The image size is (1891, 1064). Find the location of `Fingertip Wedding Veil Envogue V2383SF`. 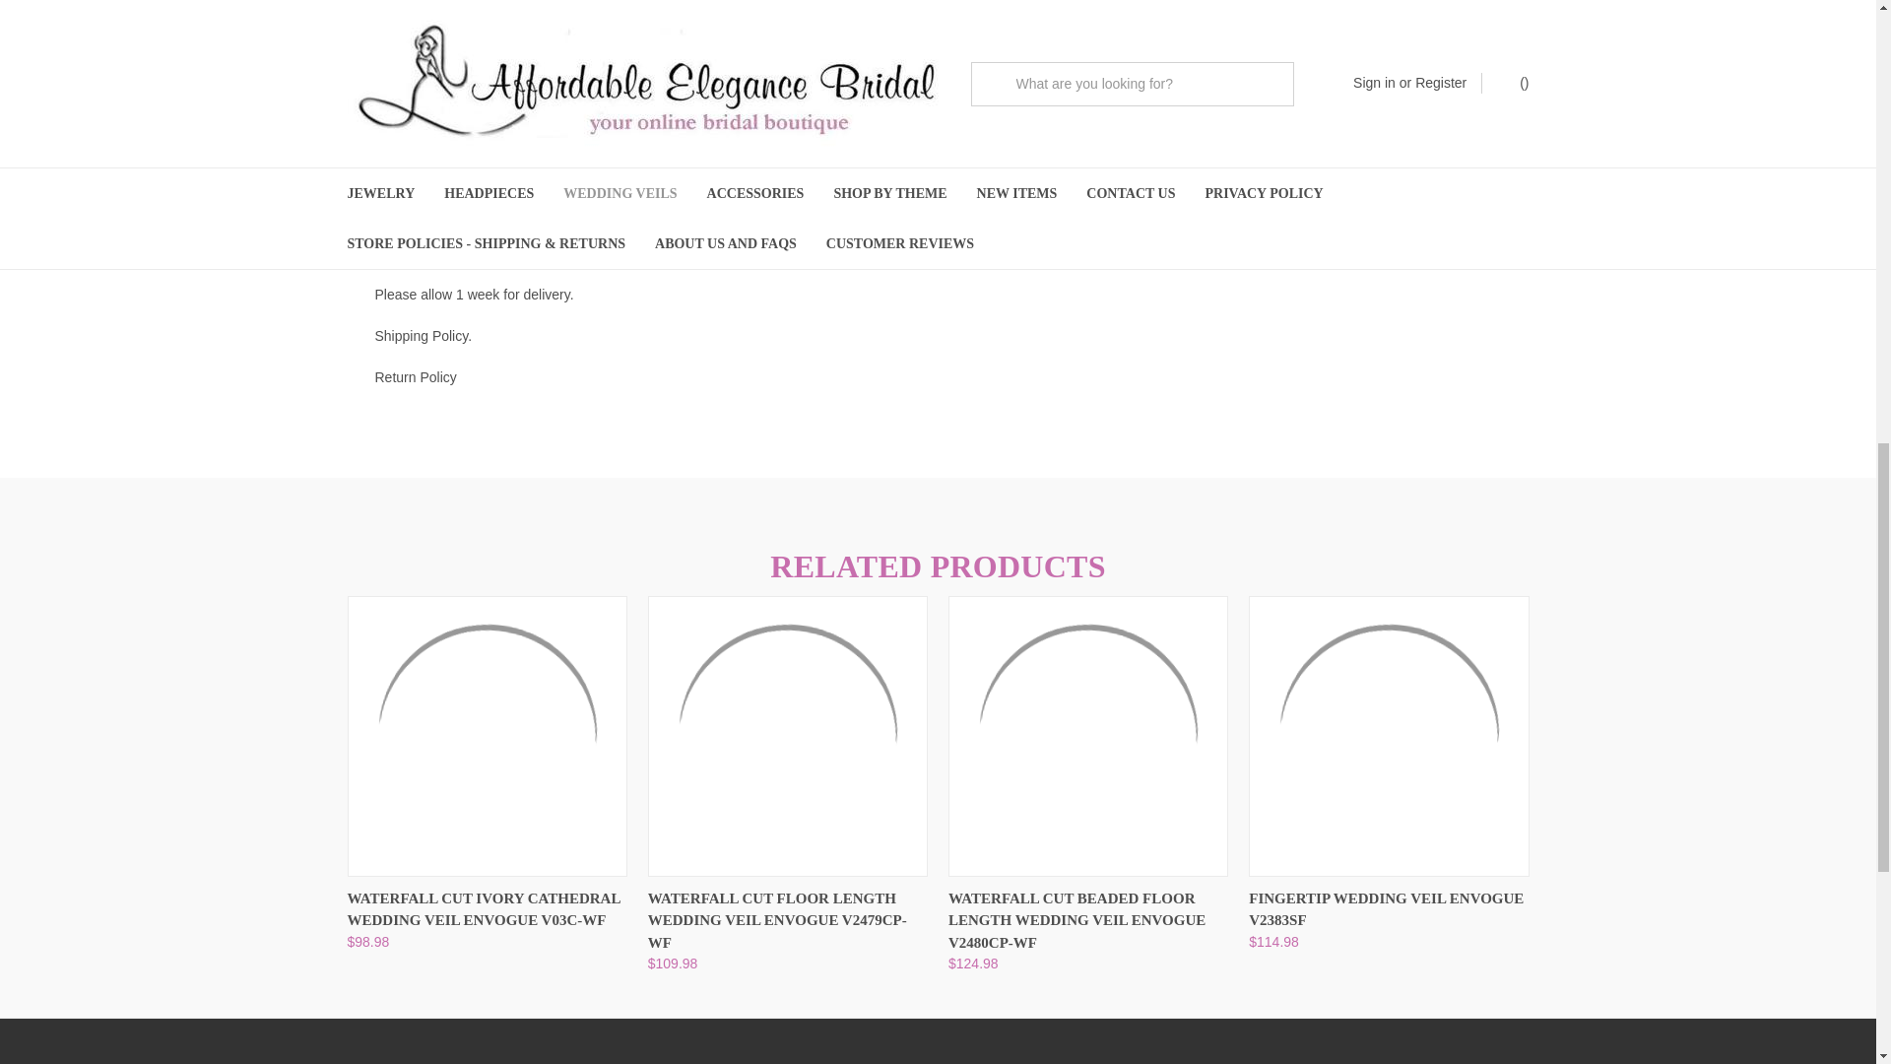

Fingertip Wedding Veil Envogue V2383SF is located at coordinates (1388, 735).